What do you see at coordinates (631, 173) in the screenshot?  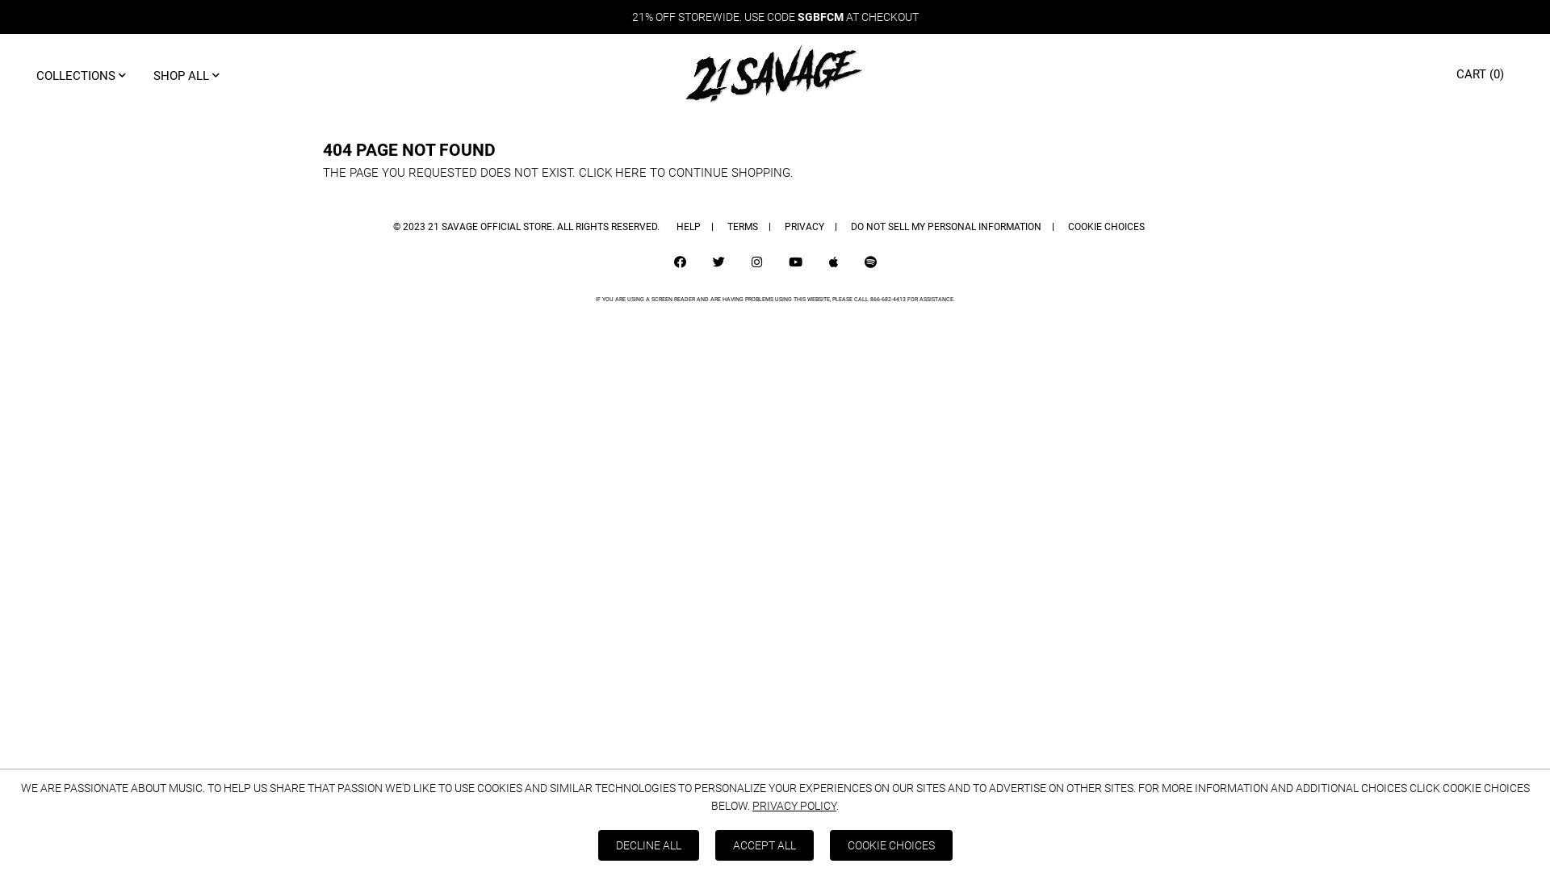 I see `HERE` at bounding box center [631, 173].